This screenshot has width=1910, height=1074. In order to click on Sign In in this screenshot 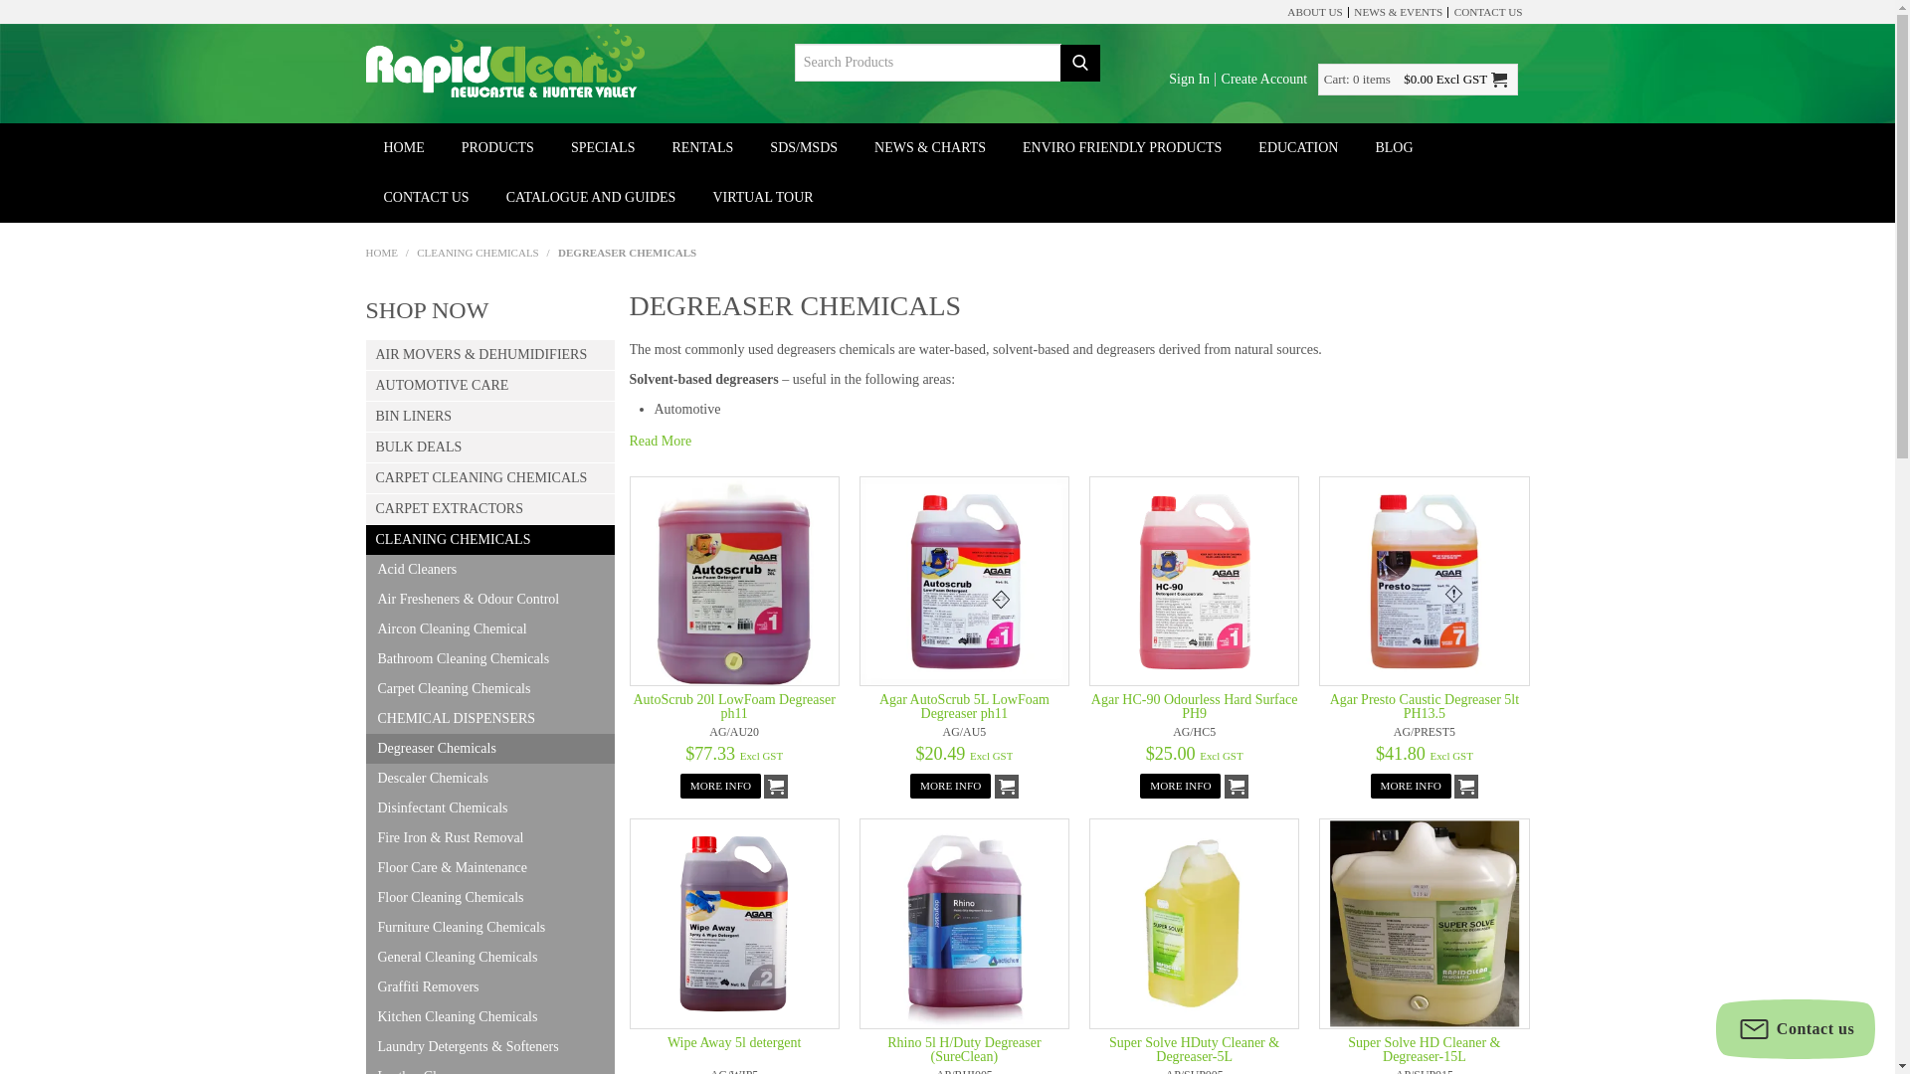, I will do `click(1189, 80)`.